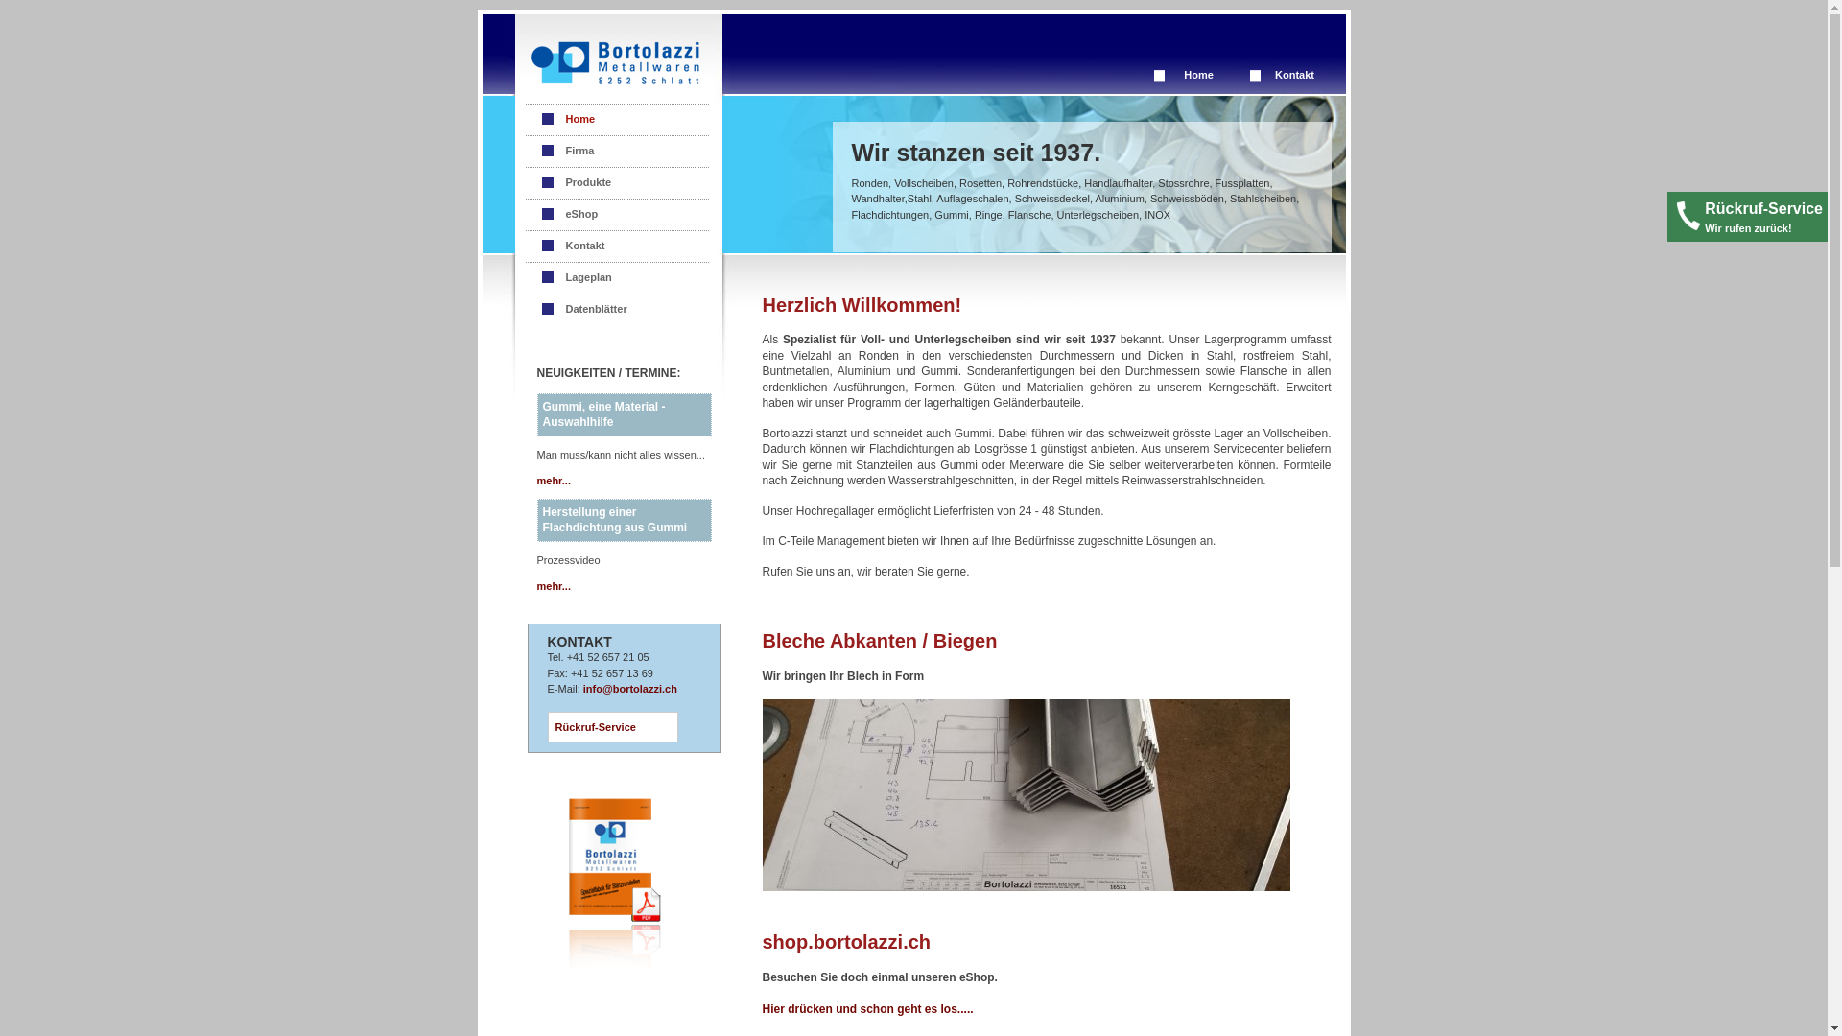 The image size is (1842, 1036). What do you see at coordinates (555, 586) in the screenshot?
I see `mehr...` at bounding box center [555, 586].